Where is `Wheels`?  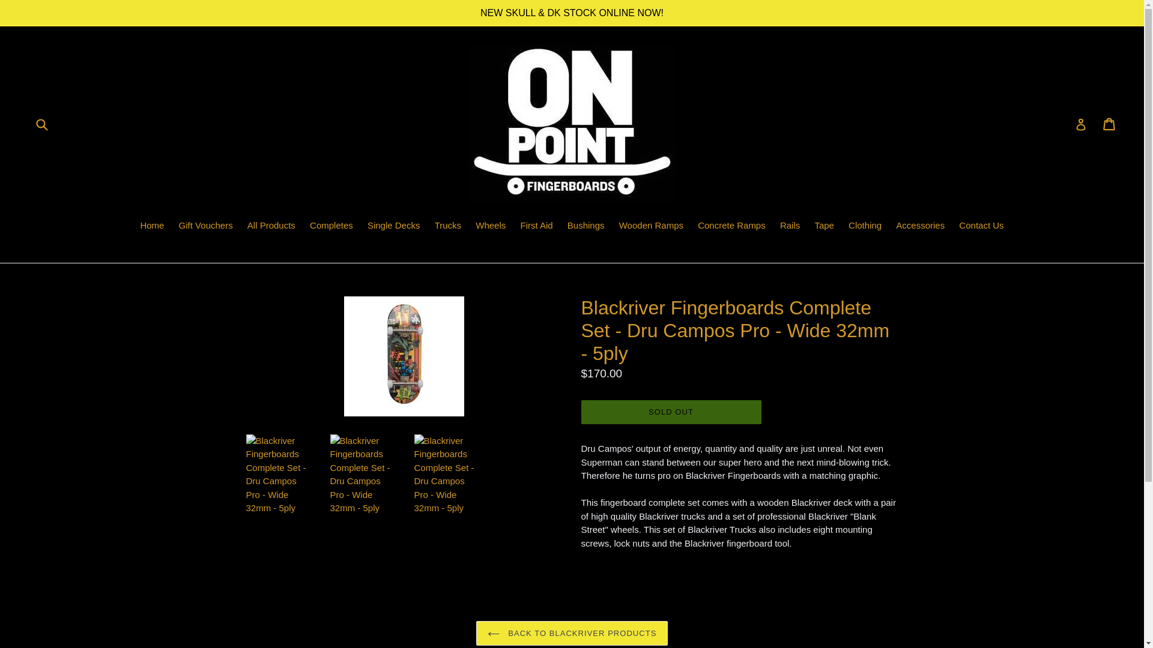 Wheels is located at coordinates (490, 227).